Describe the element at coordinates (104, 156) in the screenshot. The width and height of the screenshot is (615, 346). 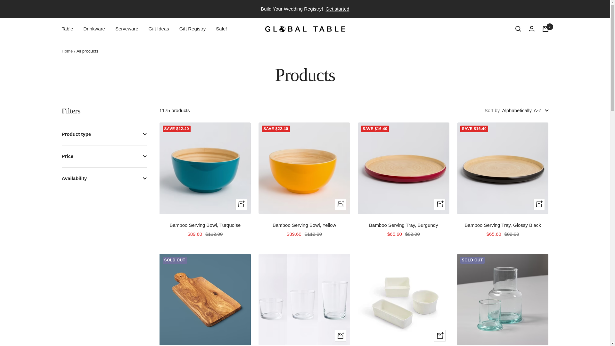
I see `Price` at that location.